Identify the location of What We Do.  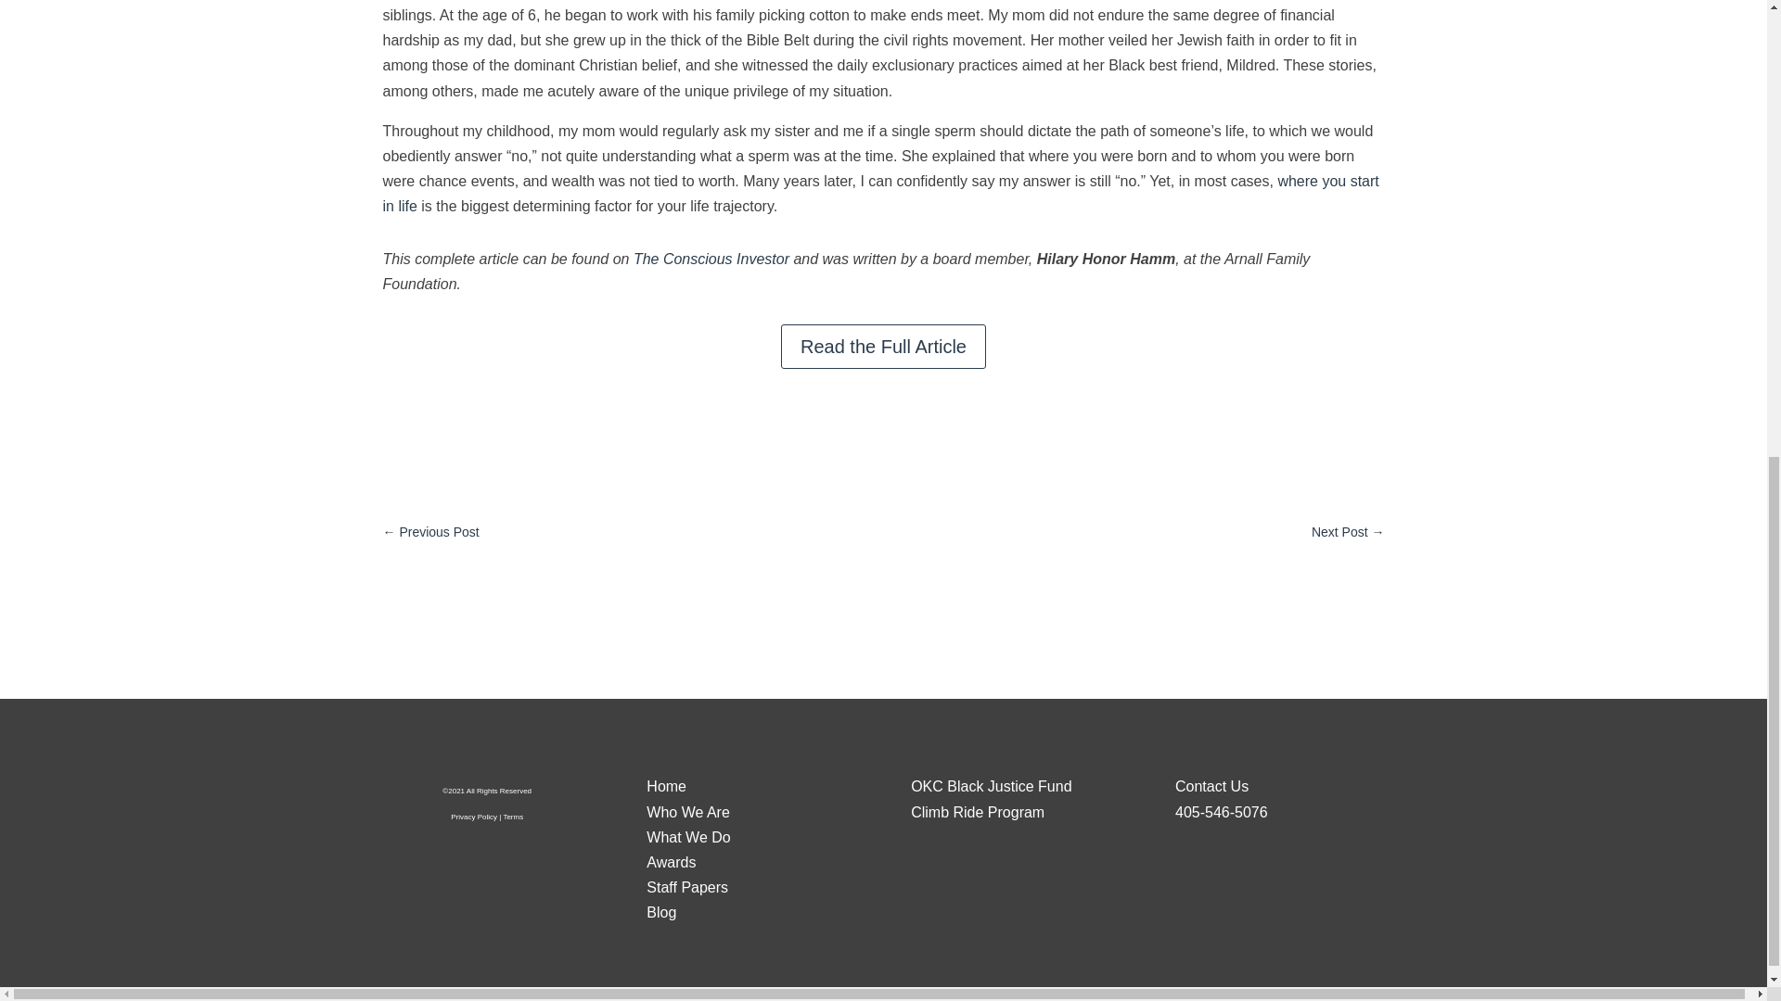
(688, 837).